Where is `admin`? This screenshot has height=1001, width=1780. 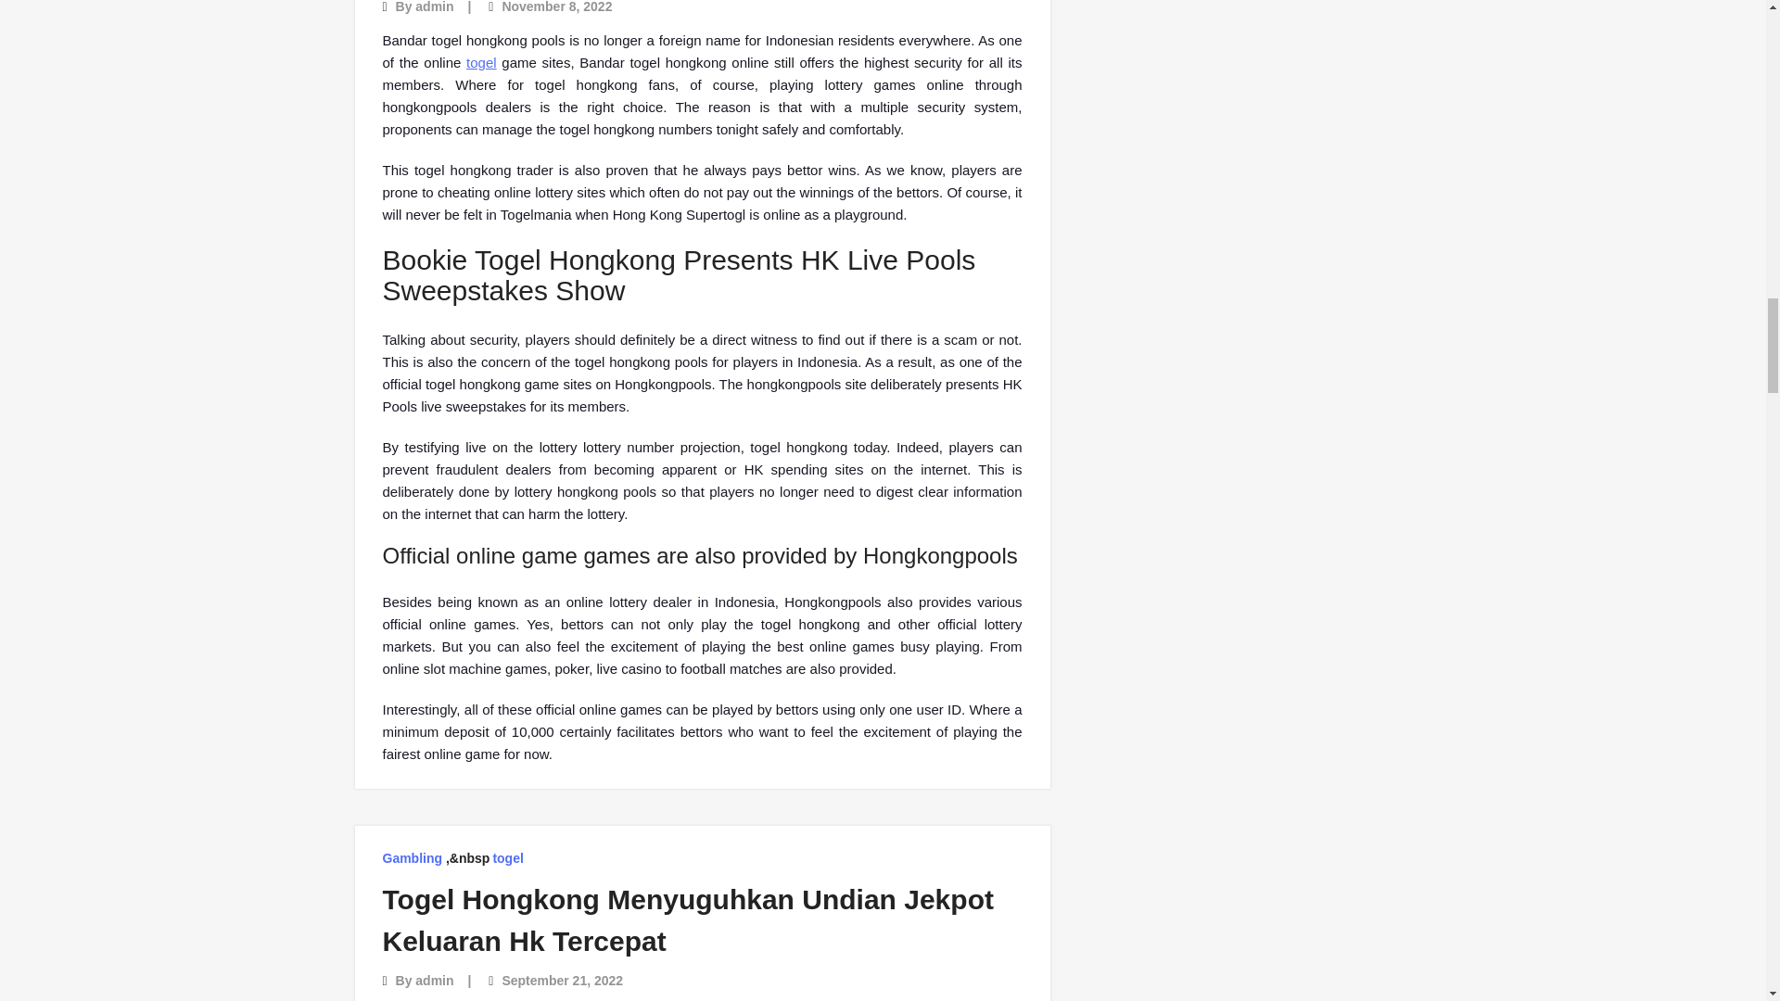 admin is located at coordinates (434, 7).